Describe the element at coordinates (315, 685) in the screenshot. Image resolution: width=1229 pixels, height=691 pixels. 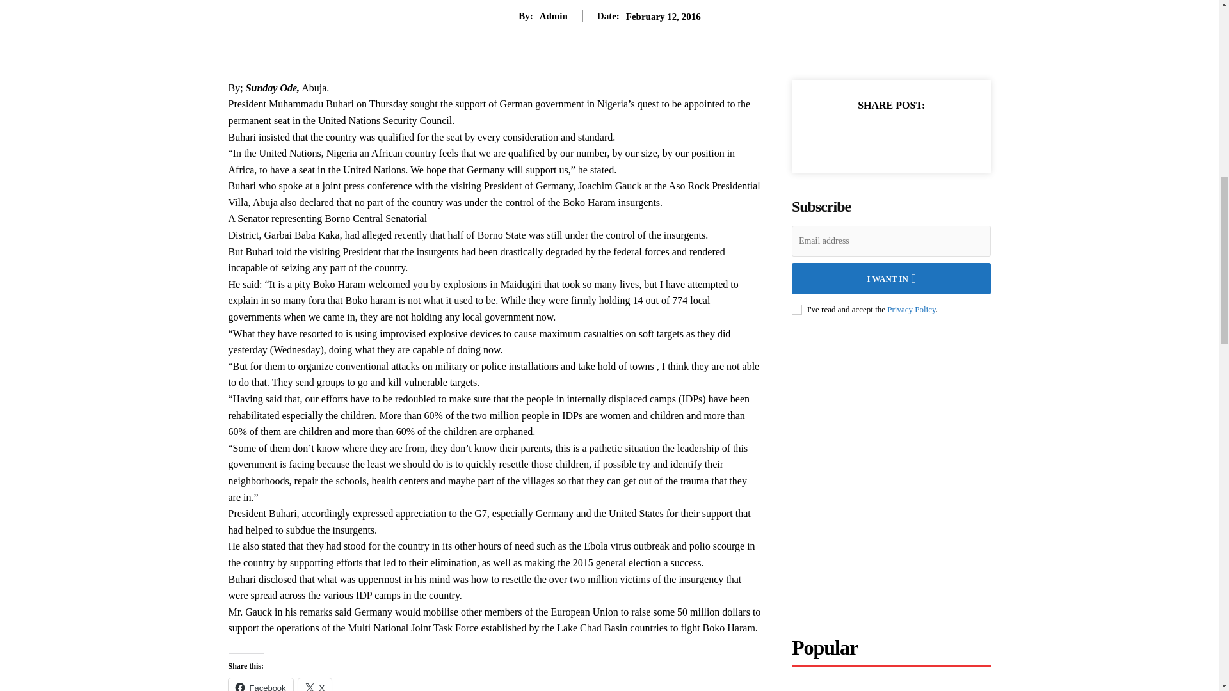
I see `Click to share on X` at that location.